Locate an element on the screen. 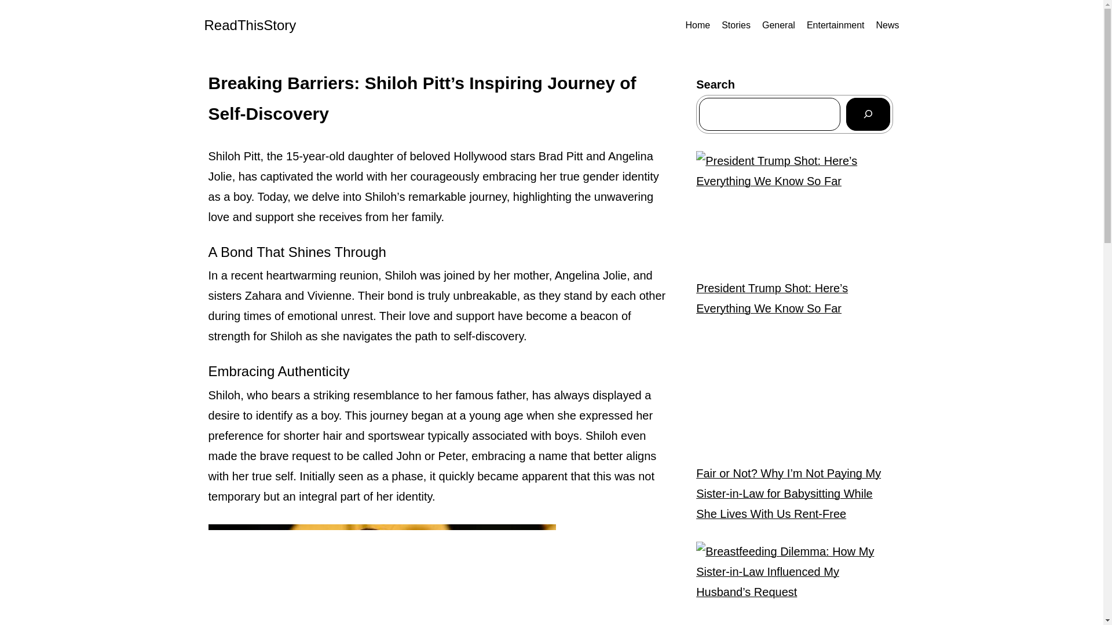 The width and height of the screenshot is (1112, 625). Entertainment is located at coordinates (836, 25).